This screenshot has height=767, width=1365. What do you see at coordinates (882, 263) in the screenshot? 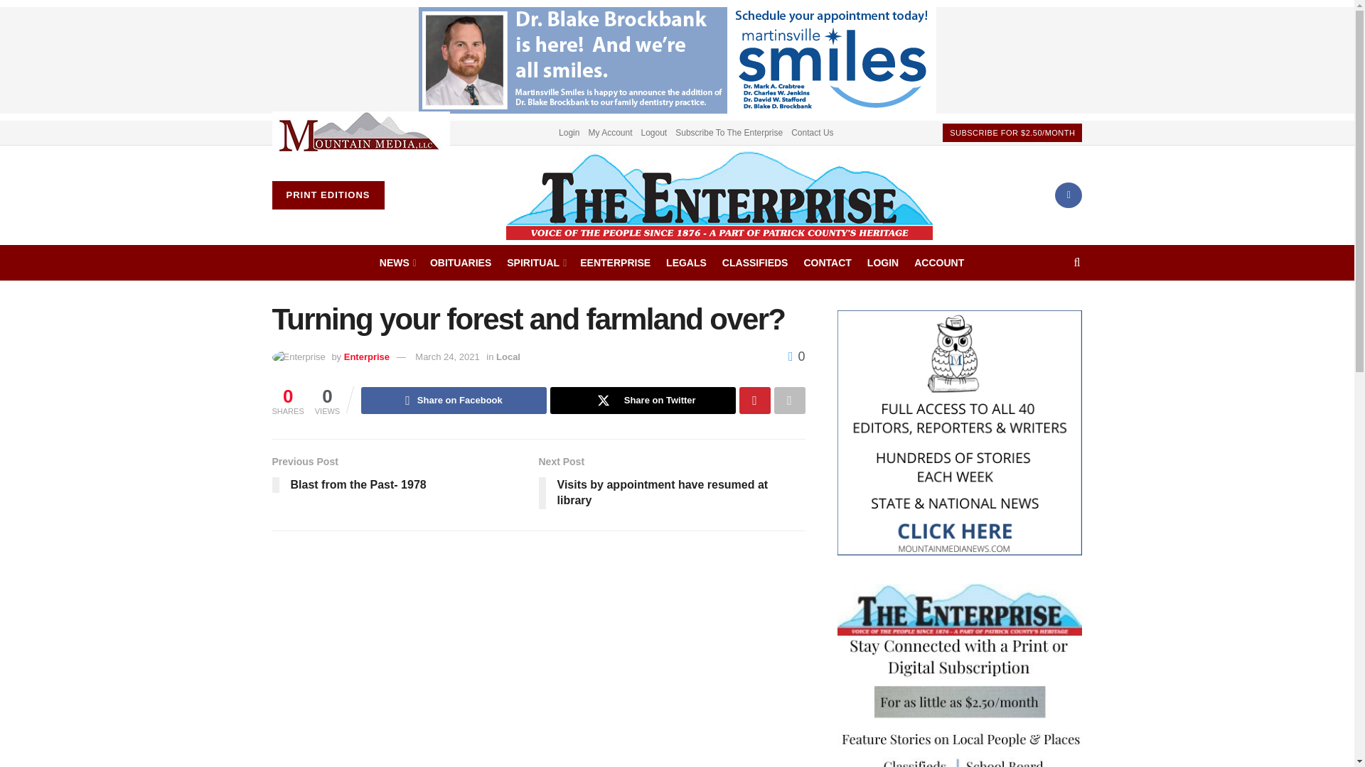
I see `LOGIN` at bounding box center [882, 263].